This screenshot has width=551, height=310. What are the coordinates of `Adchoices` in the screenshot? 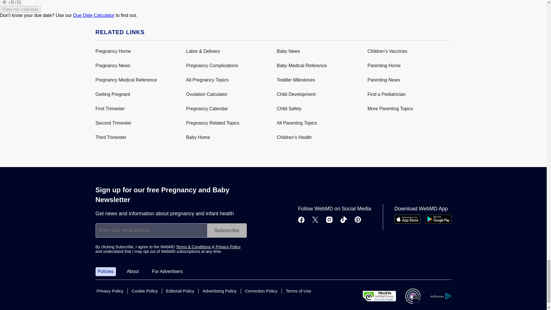 It's located at (440, 296).